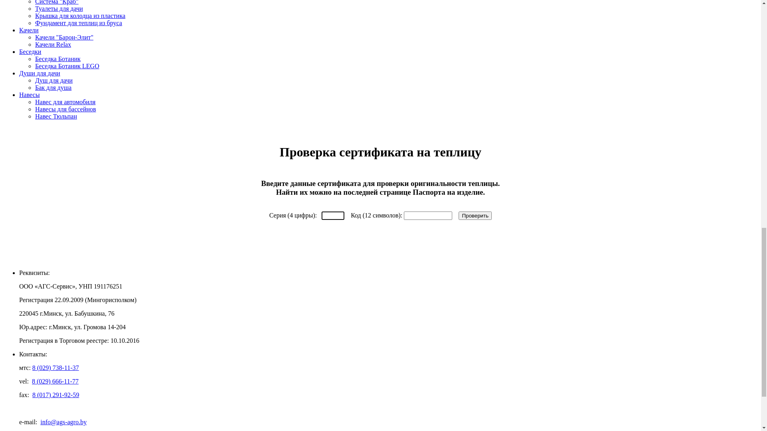 The height and width of the screenshot is (431, 767). What do you see at coordinates (54, 308) in the screenshot?
I see `8 (029) 621-17-70` at bounding box center [54, 308].